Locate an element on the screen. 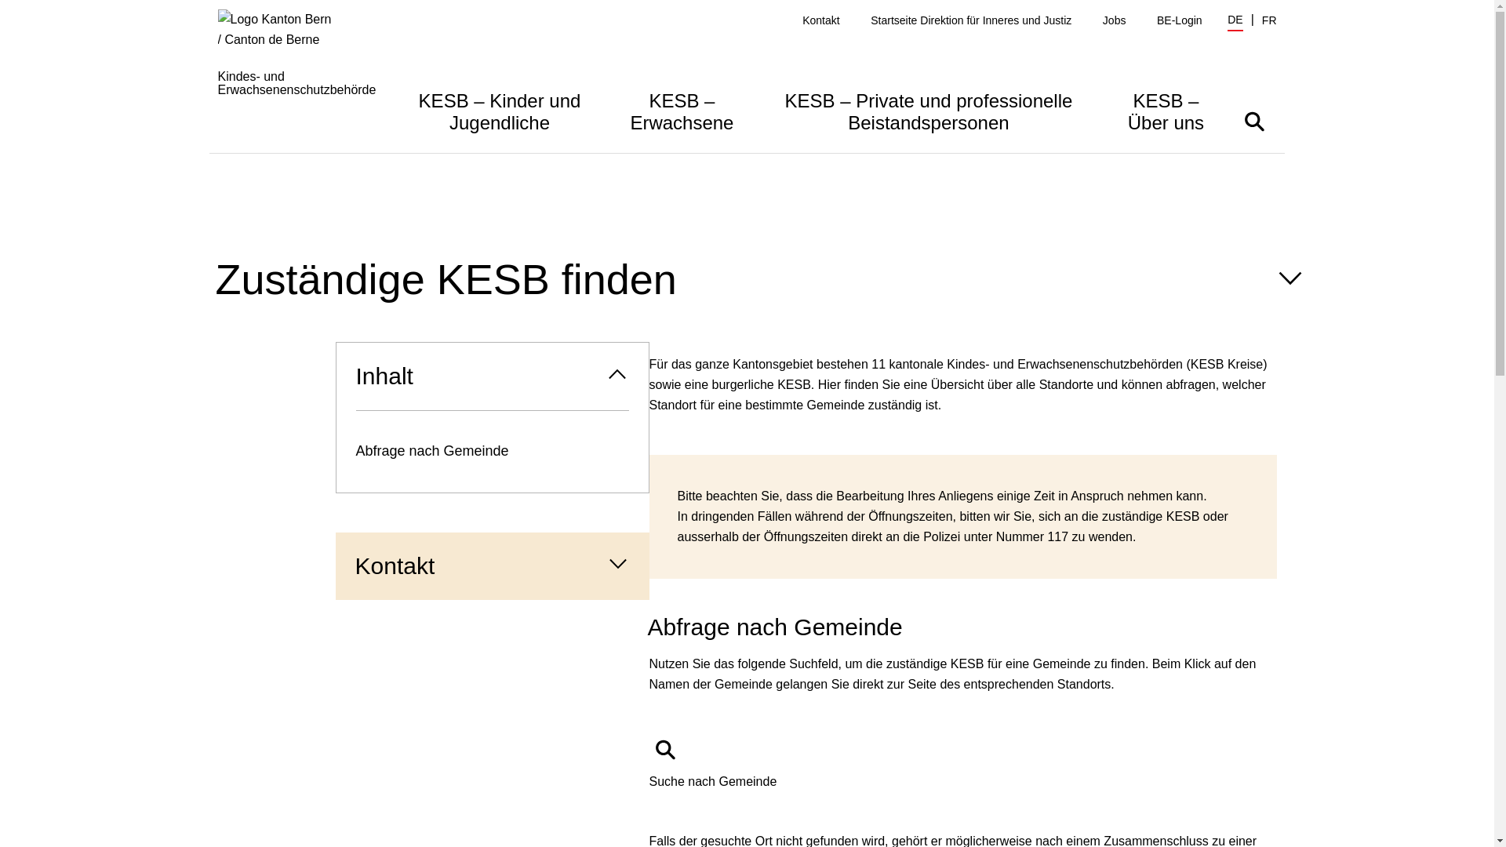 This screenshot has width=1506, height=847. Abfrage nach Gemeinde is located at coordinates (492, 452).